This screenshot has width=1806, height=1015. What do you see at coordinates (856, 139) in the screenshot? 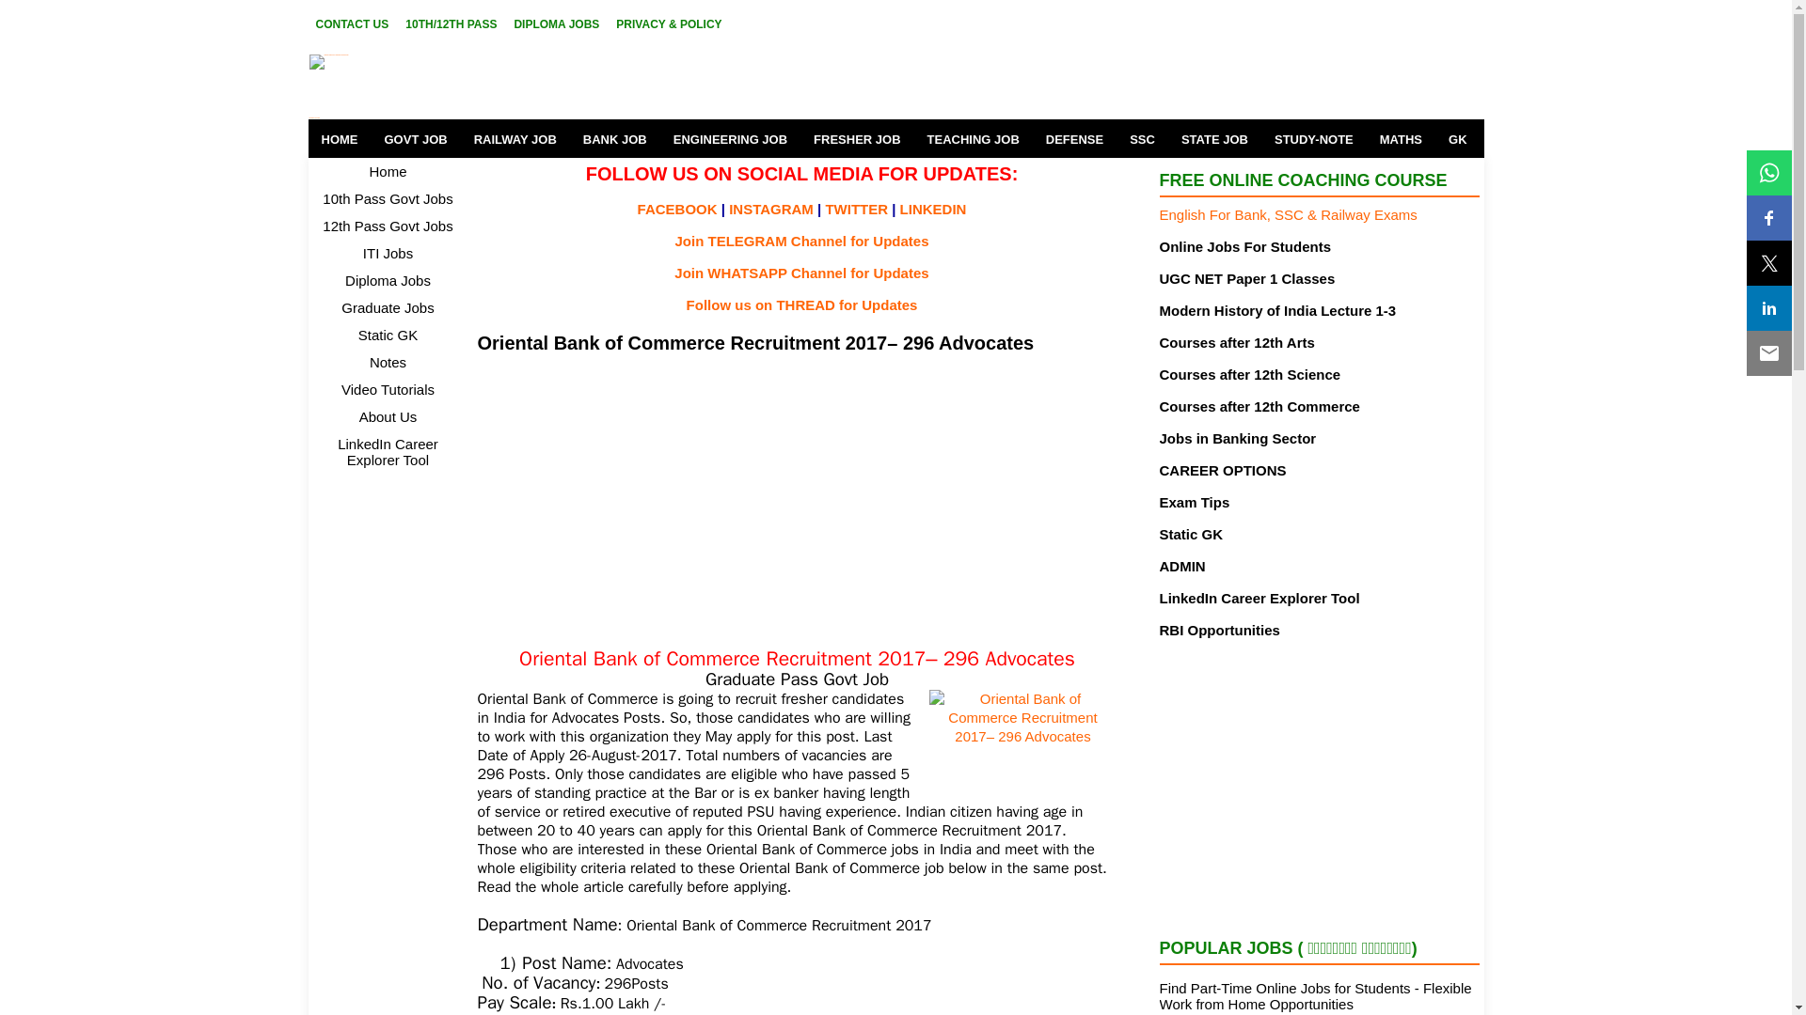
I see `FRESHER JOB` at bounding box center [856, 139].